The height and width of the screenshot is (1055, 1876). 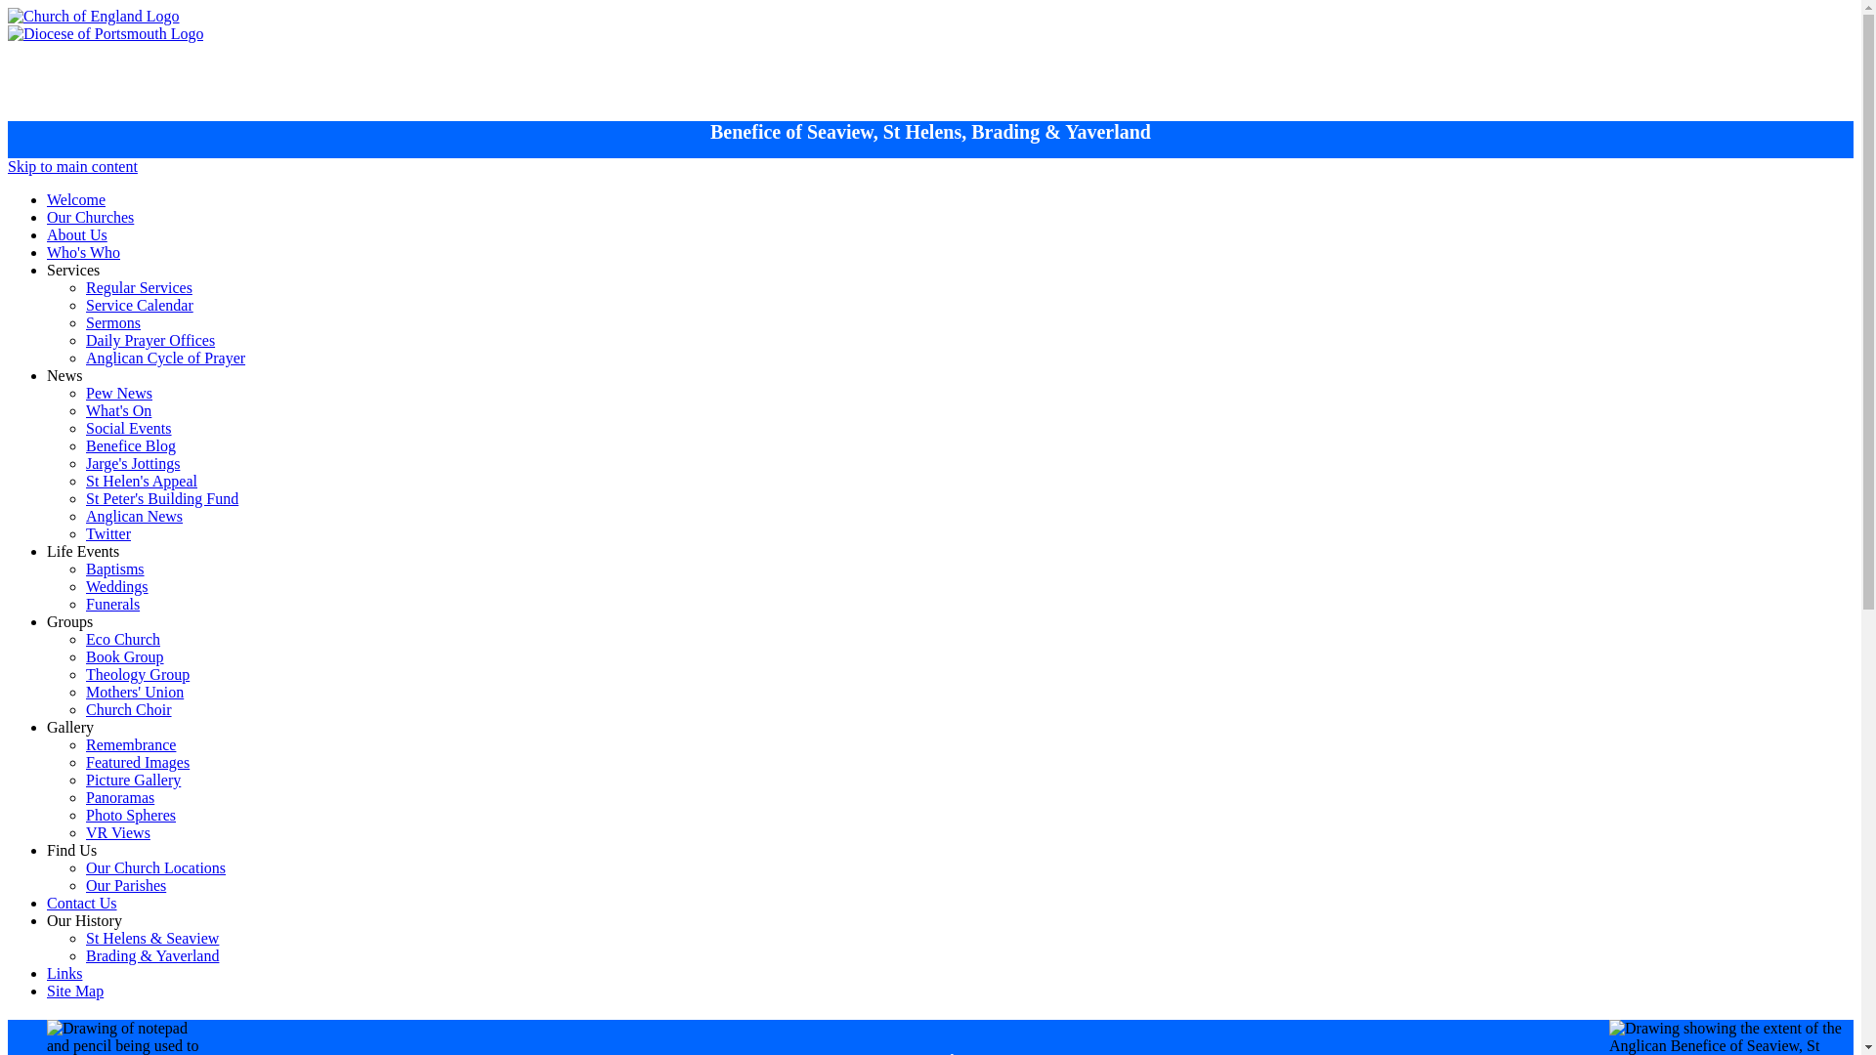 What do you see at coordinates (131, 815) in the screenshot?
I see `Photo Spheres` at bounding box center [131, 815].